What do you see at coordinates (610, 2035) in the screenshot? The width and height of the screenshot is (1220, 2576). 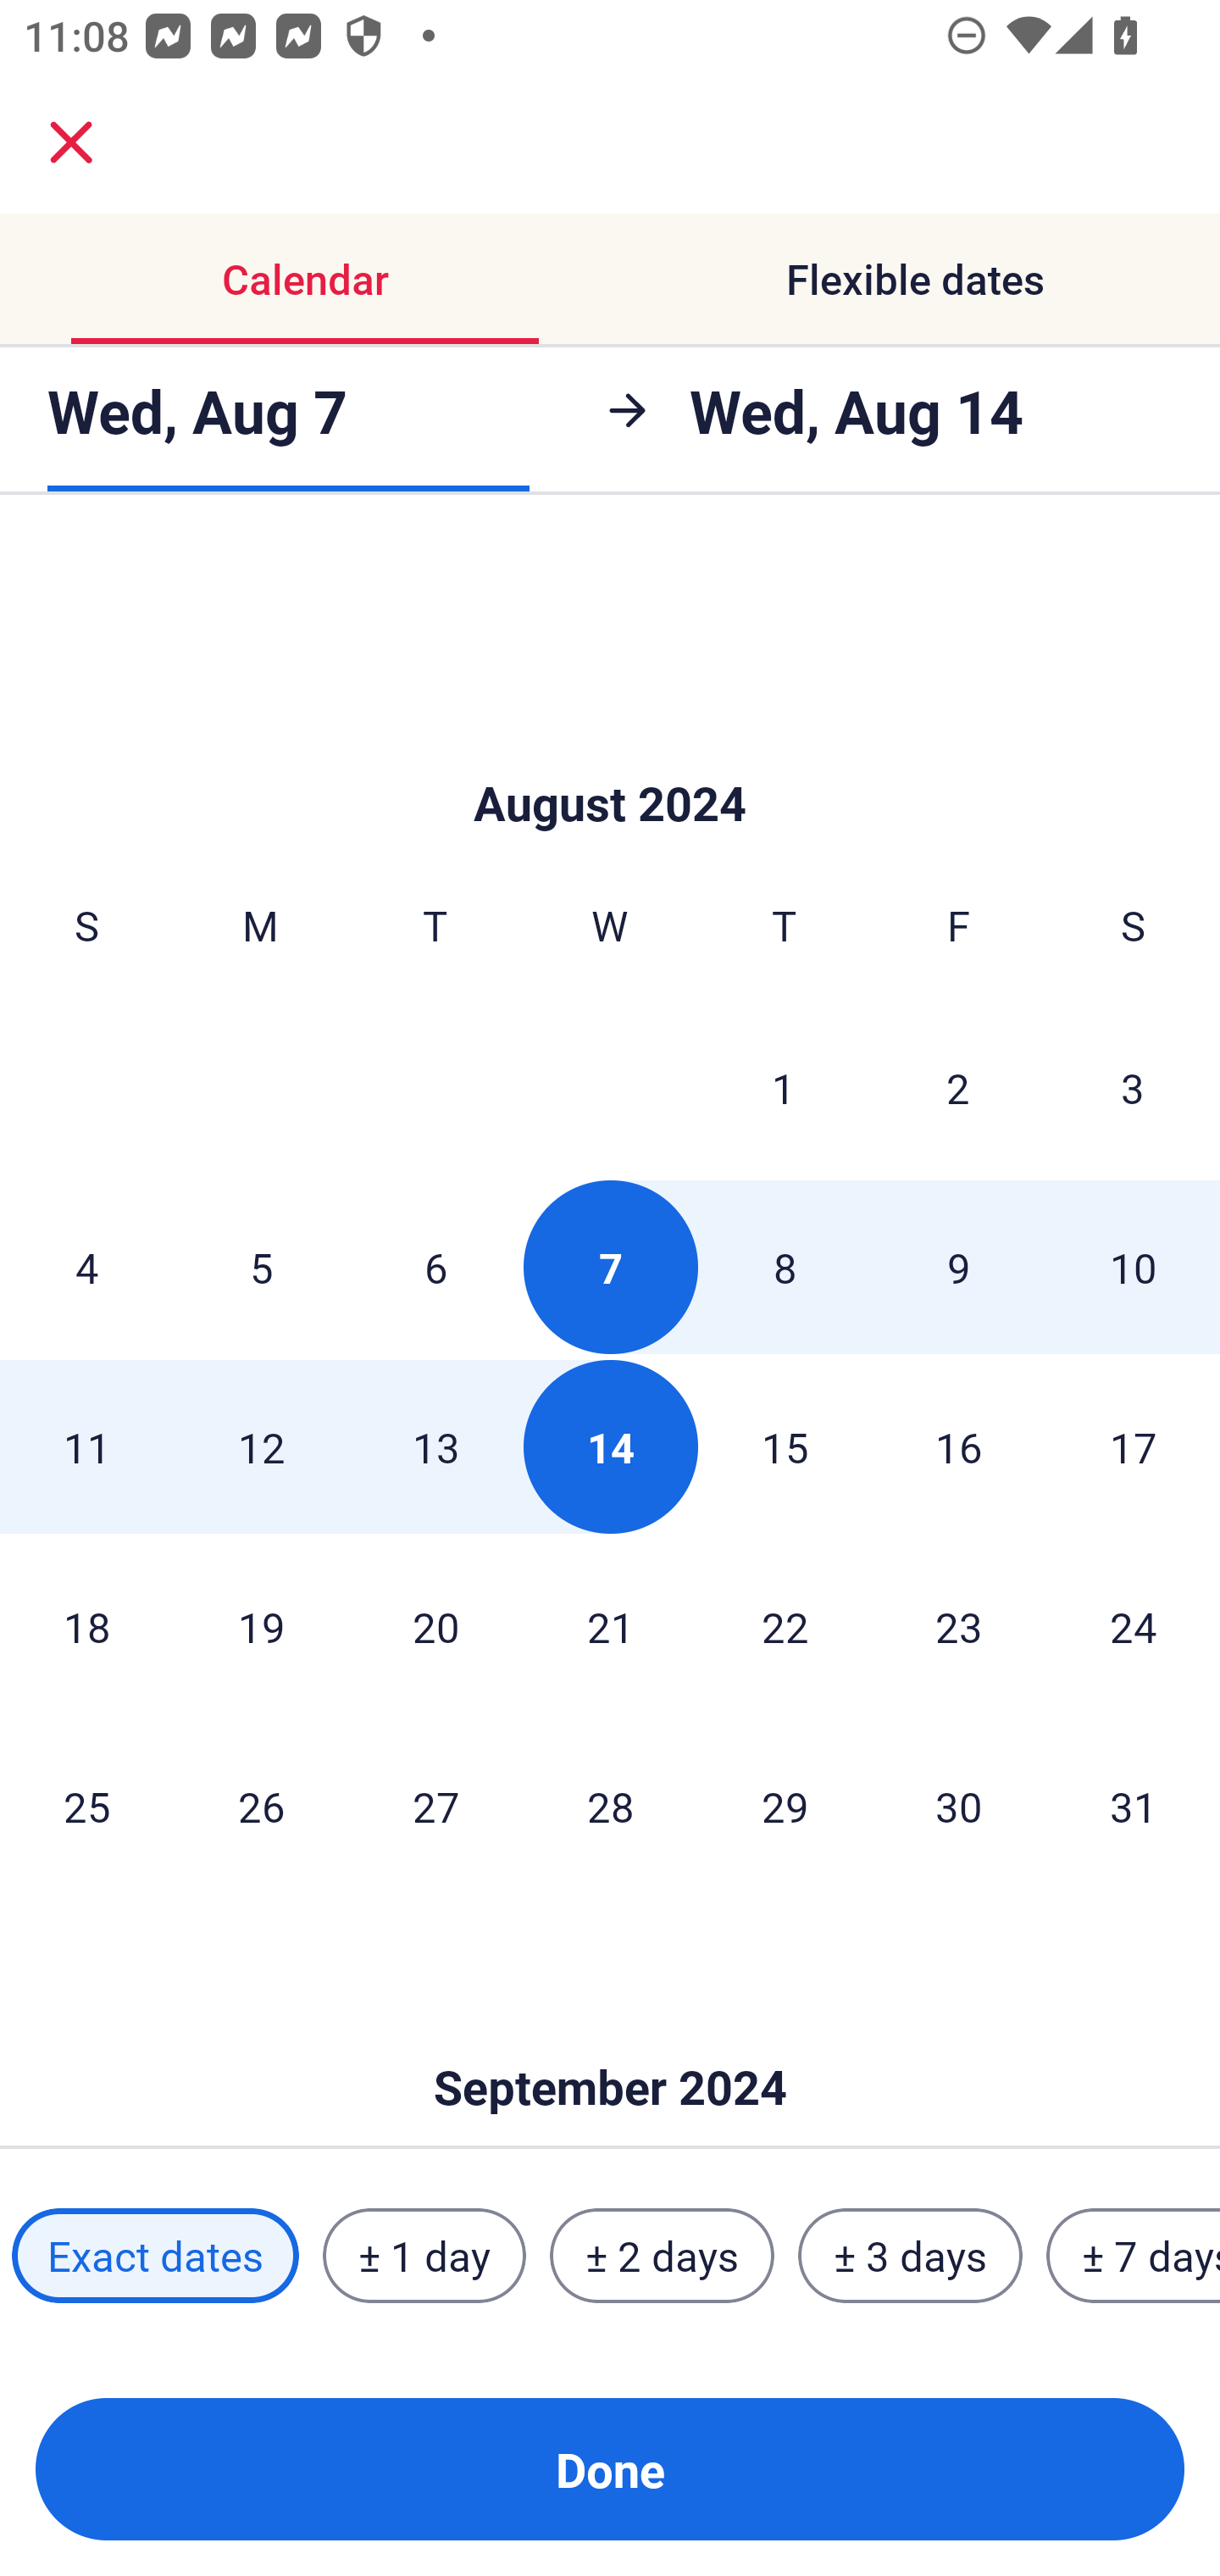 I see `Skip to Done` at bounding box center [610, 2035].